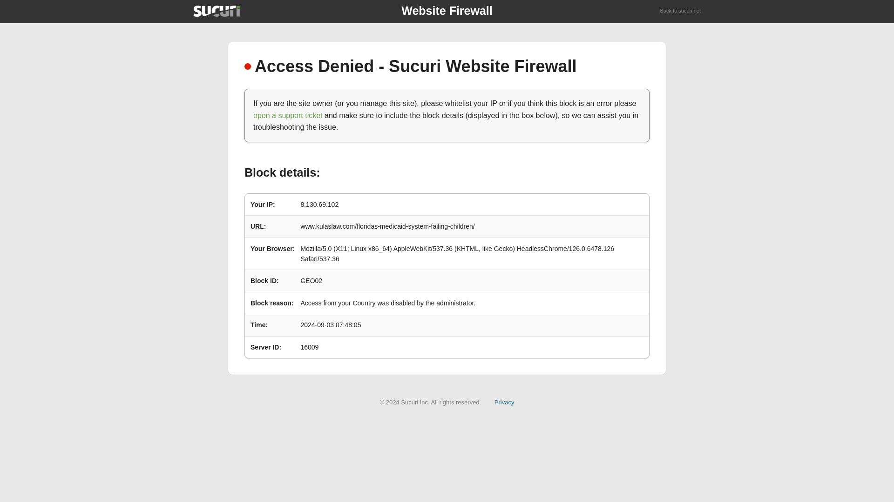 Image resolution: width=894 pixels, height=502 pixels. I want to click on Back to sucuri.net, so click(681, 11).